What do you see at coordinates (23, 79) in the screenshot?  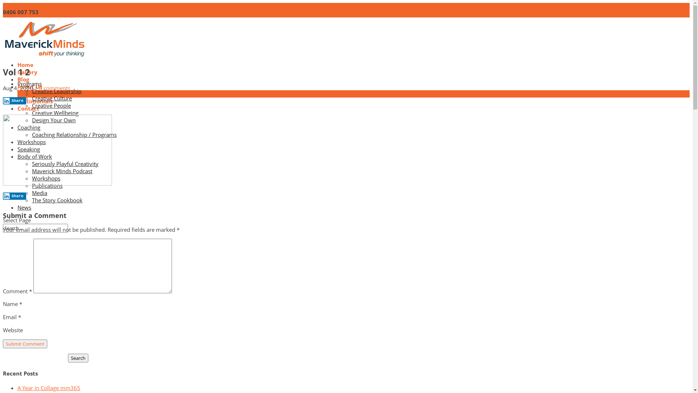 I see `Blog` at bounding box center [23, 79].